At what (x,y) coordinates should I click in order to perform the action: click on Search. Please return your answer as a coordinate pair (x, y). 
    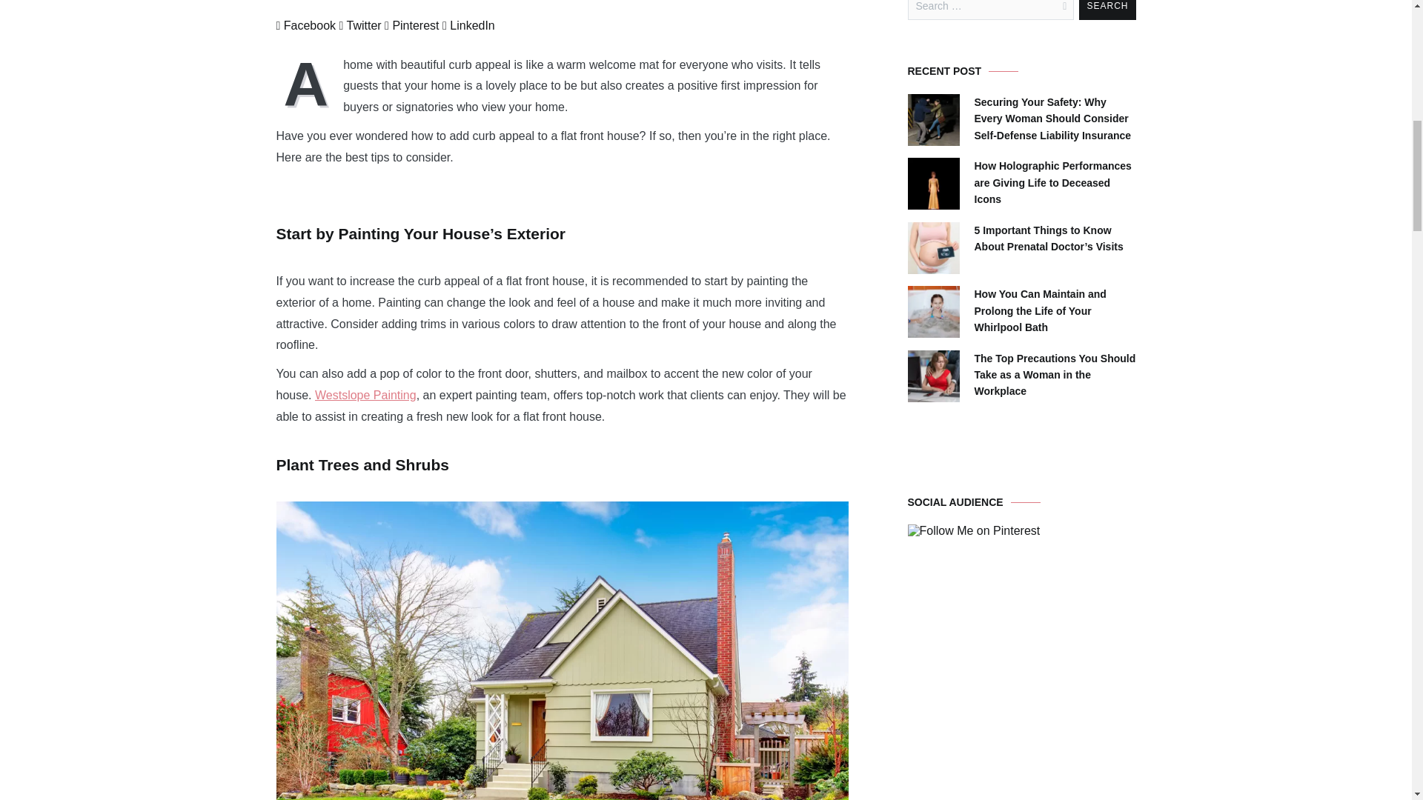
    Looking at the image, I should click on (1107, 10).